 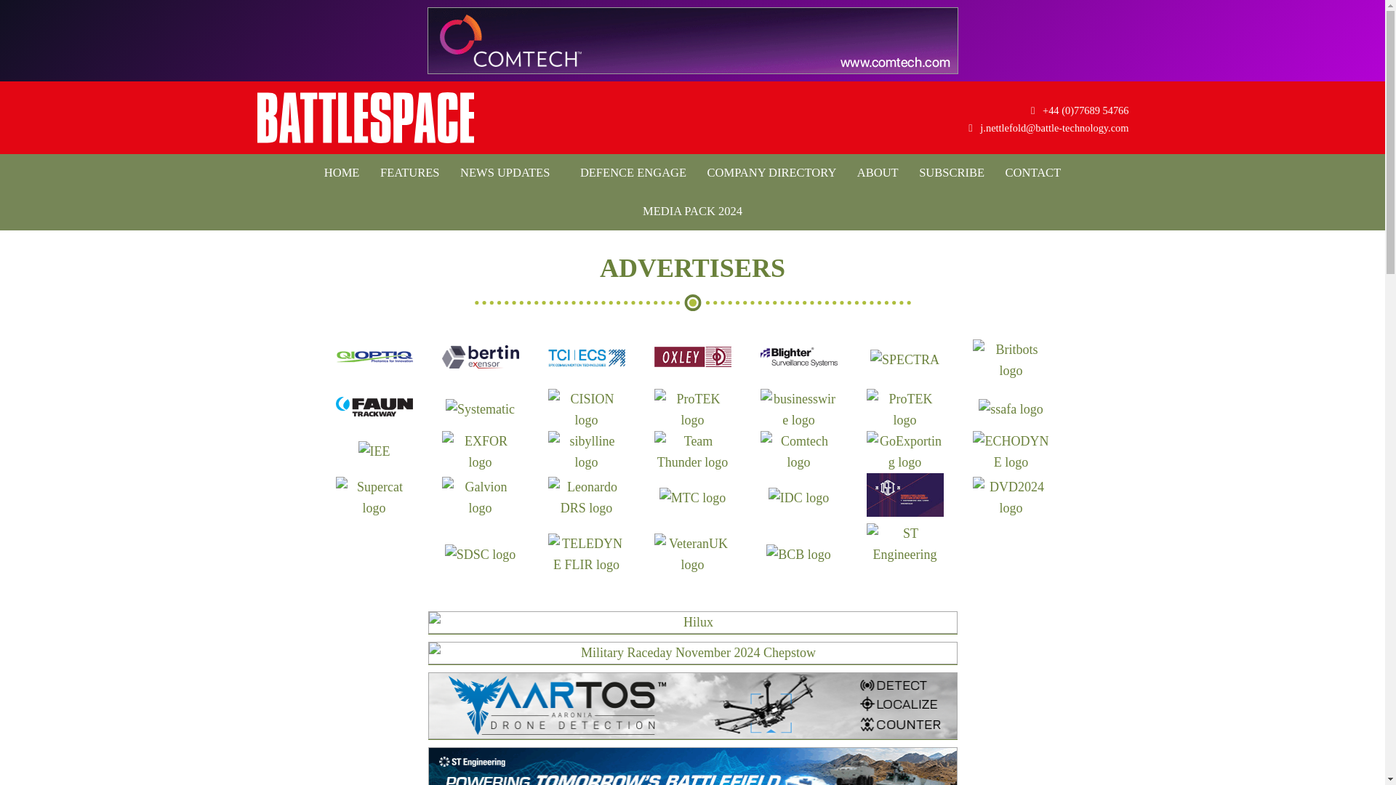 What do you see at coordinates (692, 211) in the screenshot?
I see `MEDIA PACK 2024` at bounding box center [692, 211].